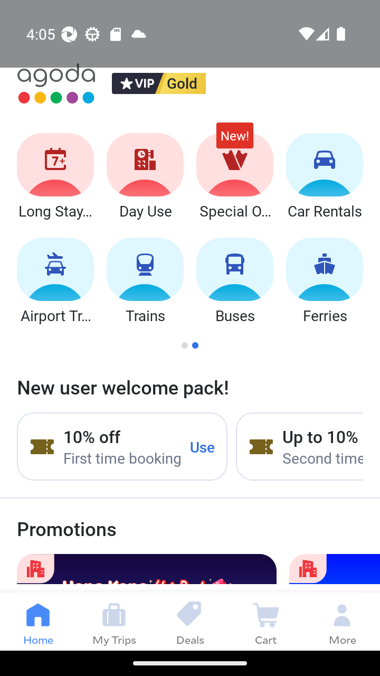 The height and width of the screenshot is (676, 380). Describe the element at coordinates (234, 140) in the screenshot. I see `New!` at that location.